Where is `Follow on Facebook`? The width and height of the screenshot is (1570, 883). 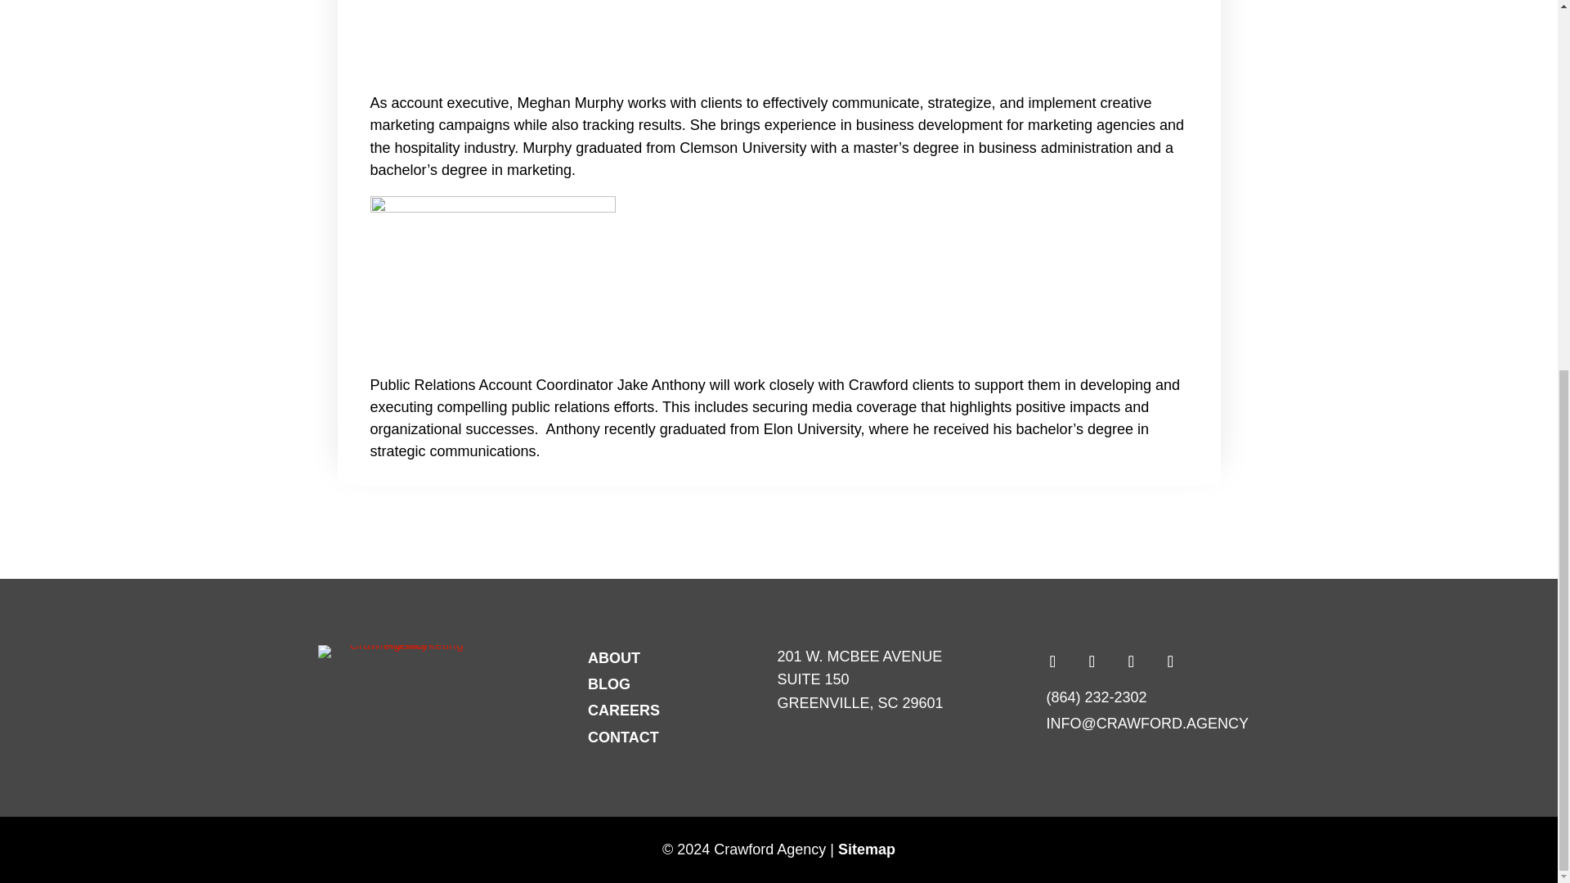
Follow on Facebook is located at coordinates (1052, 661).